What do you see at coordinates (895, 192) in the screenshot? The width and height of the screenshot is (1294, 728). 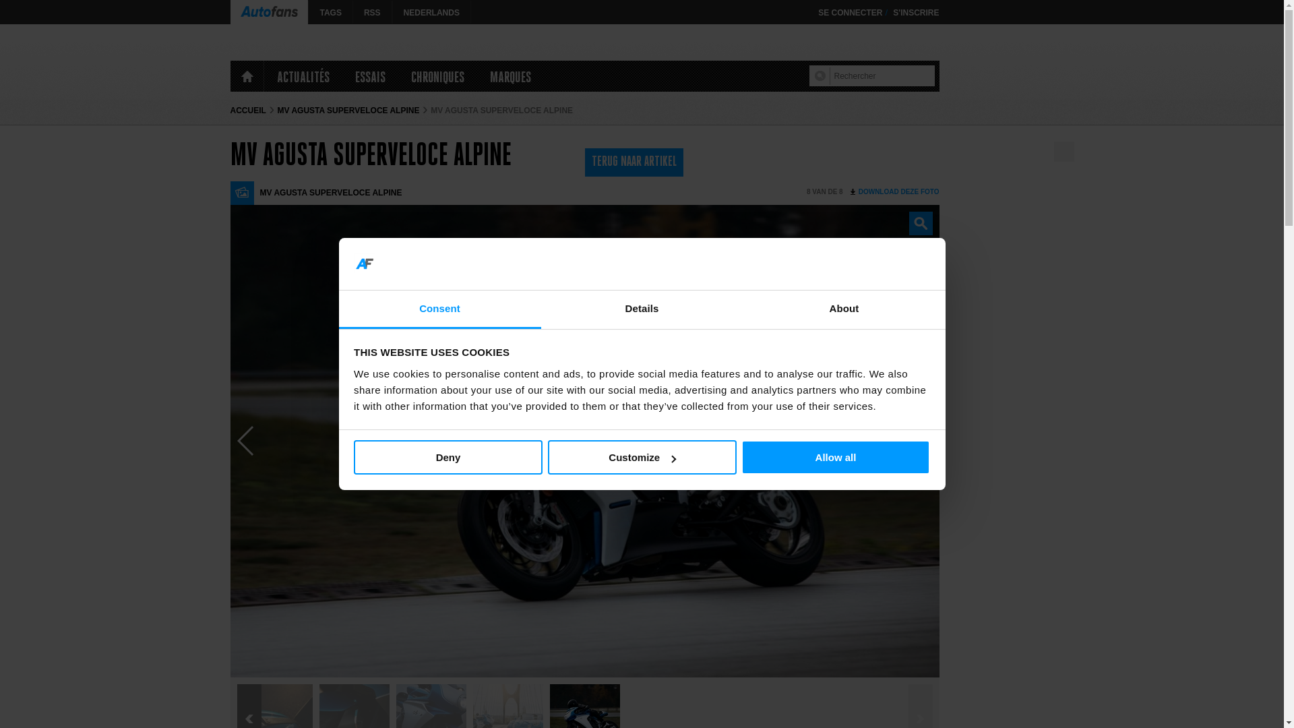 I see `DOWNLOAD DEZE FOTO` at bounding box center [895, 192].